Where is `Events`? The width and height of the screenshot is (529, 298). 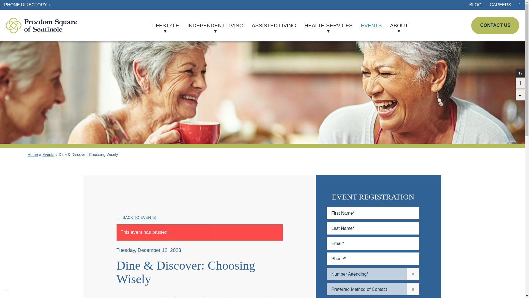 Events is located at coordinates (48, 155).